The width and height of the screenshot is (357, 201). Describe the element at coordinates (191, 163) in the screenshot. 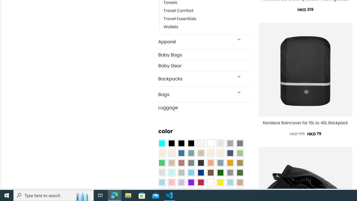

I see `Sage` at that location.